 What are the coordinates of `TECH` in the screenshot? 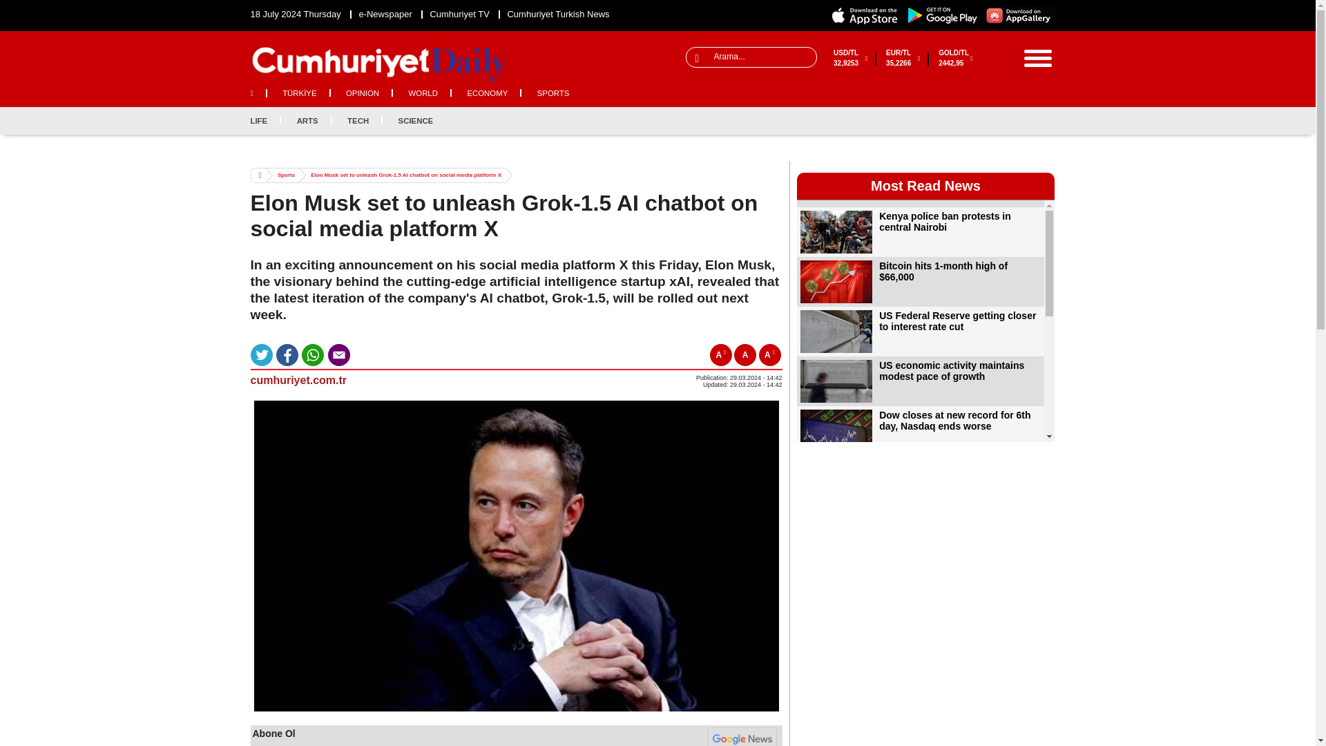 It's located at (358, 120).